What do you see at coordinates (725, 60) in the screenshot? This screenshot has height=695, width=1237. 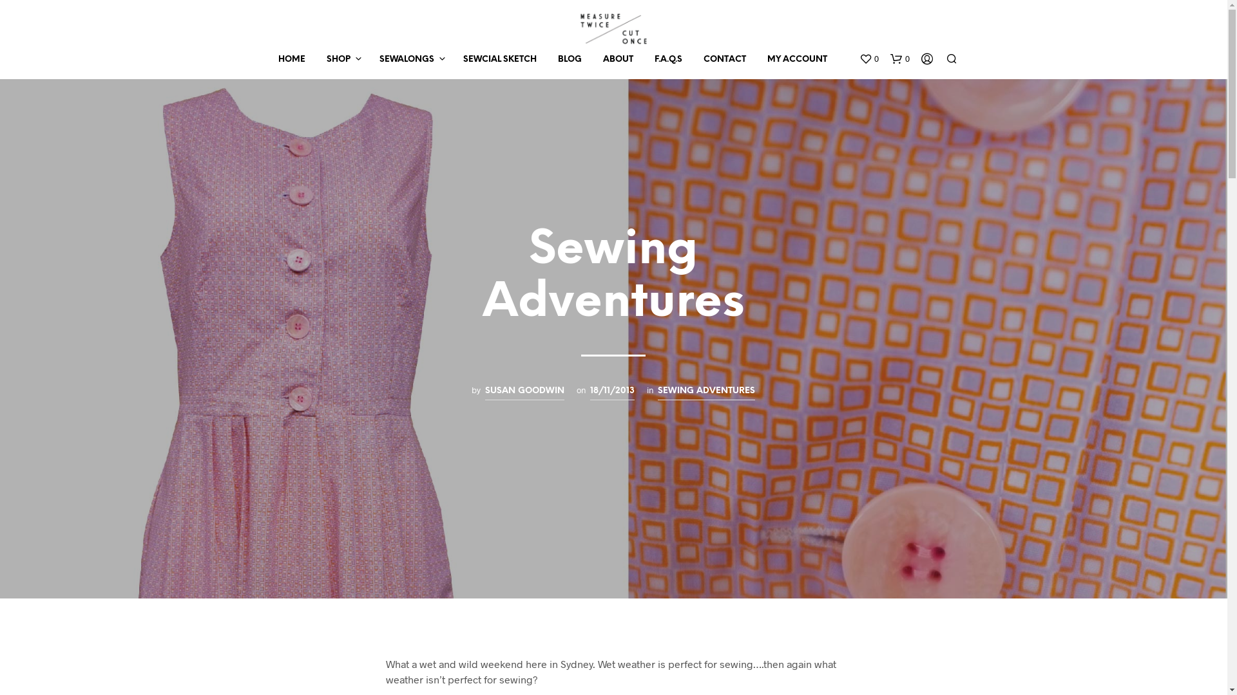 I see `CONTACT` at bounding box center [725, 60].